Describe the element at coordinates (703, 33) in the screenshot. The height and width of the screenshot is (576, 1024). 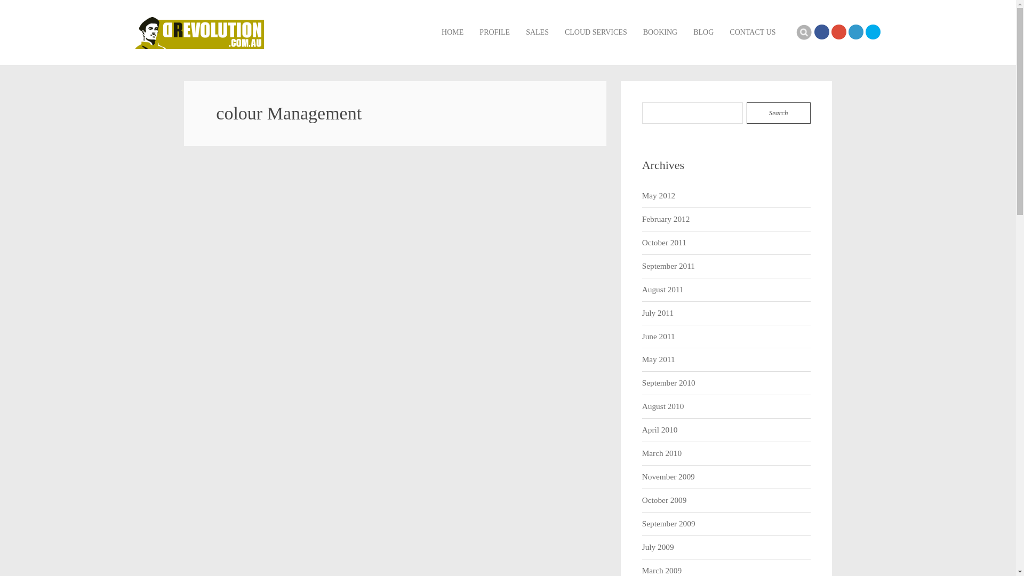
I see `BLOG` at that location.